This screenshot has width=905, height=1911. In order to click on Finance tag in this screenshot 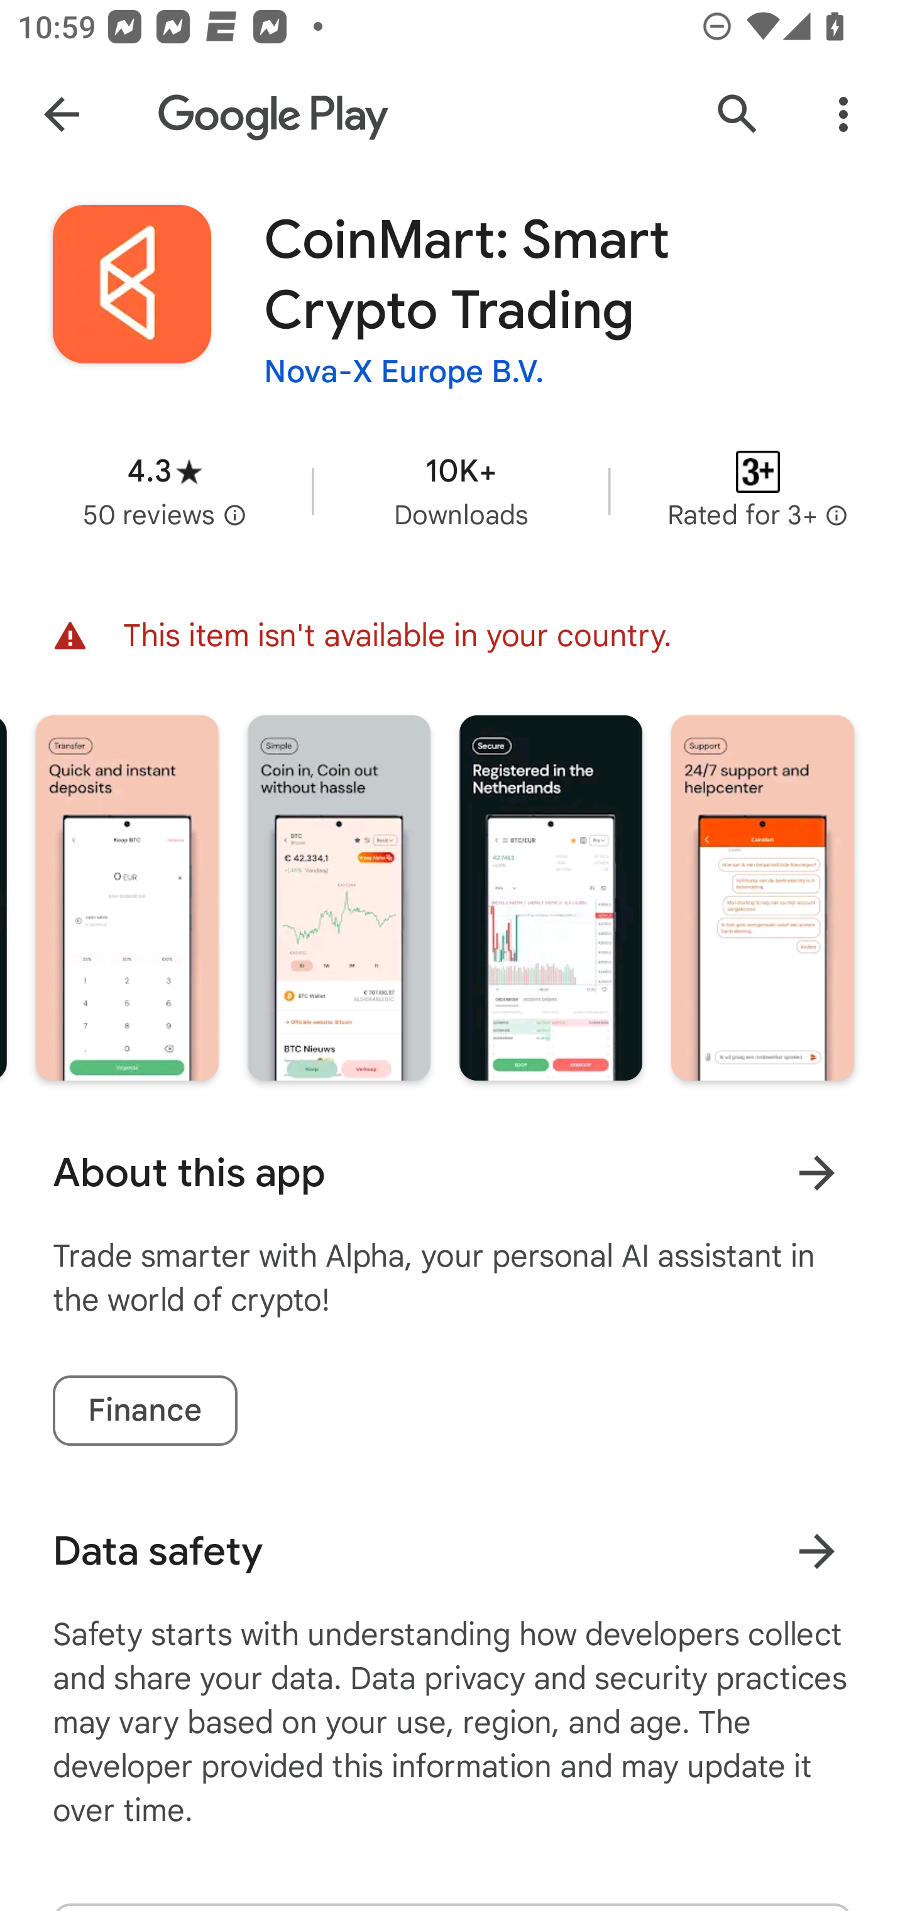, I will do `click(145, 1411)`.